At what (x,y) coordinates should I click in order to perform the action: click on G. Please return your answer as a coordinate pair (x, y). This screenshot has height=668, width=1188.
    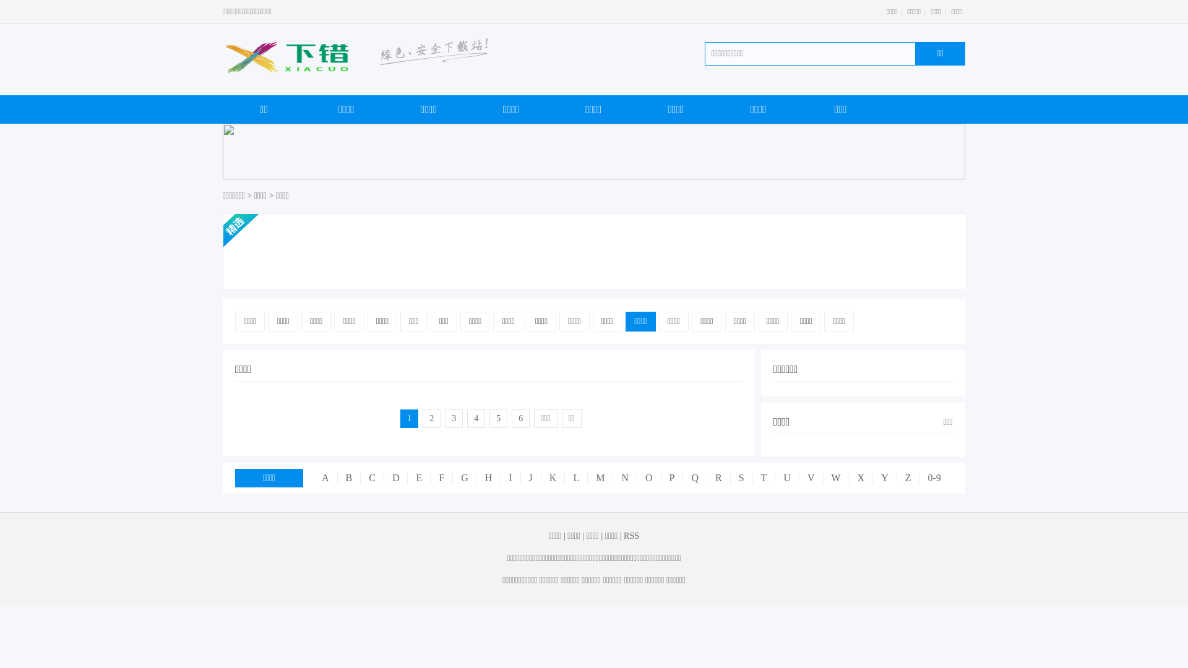
    Looking at the image, I should click on (464, 478).